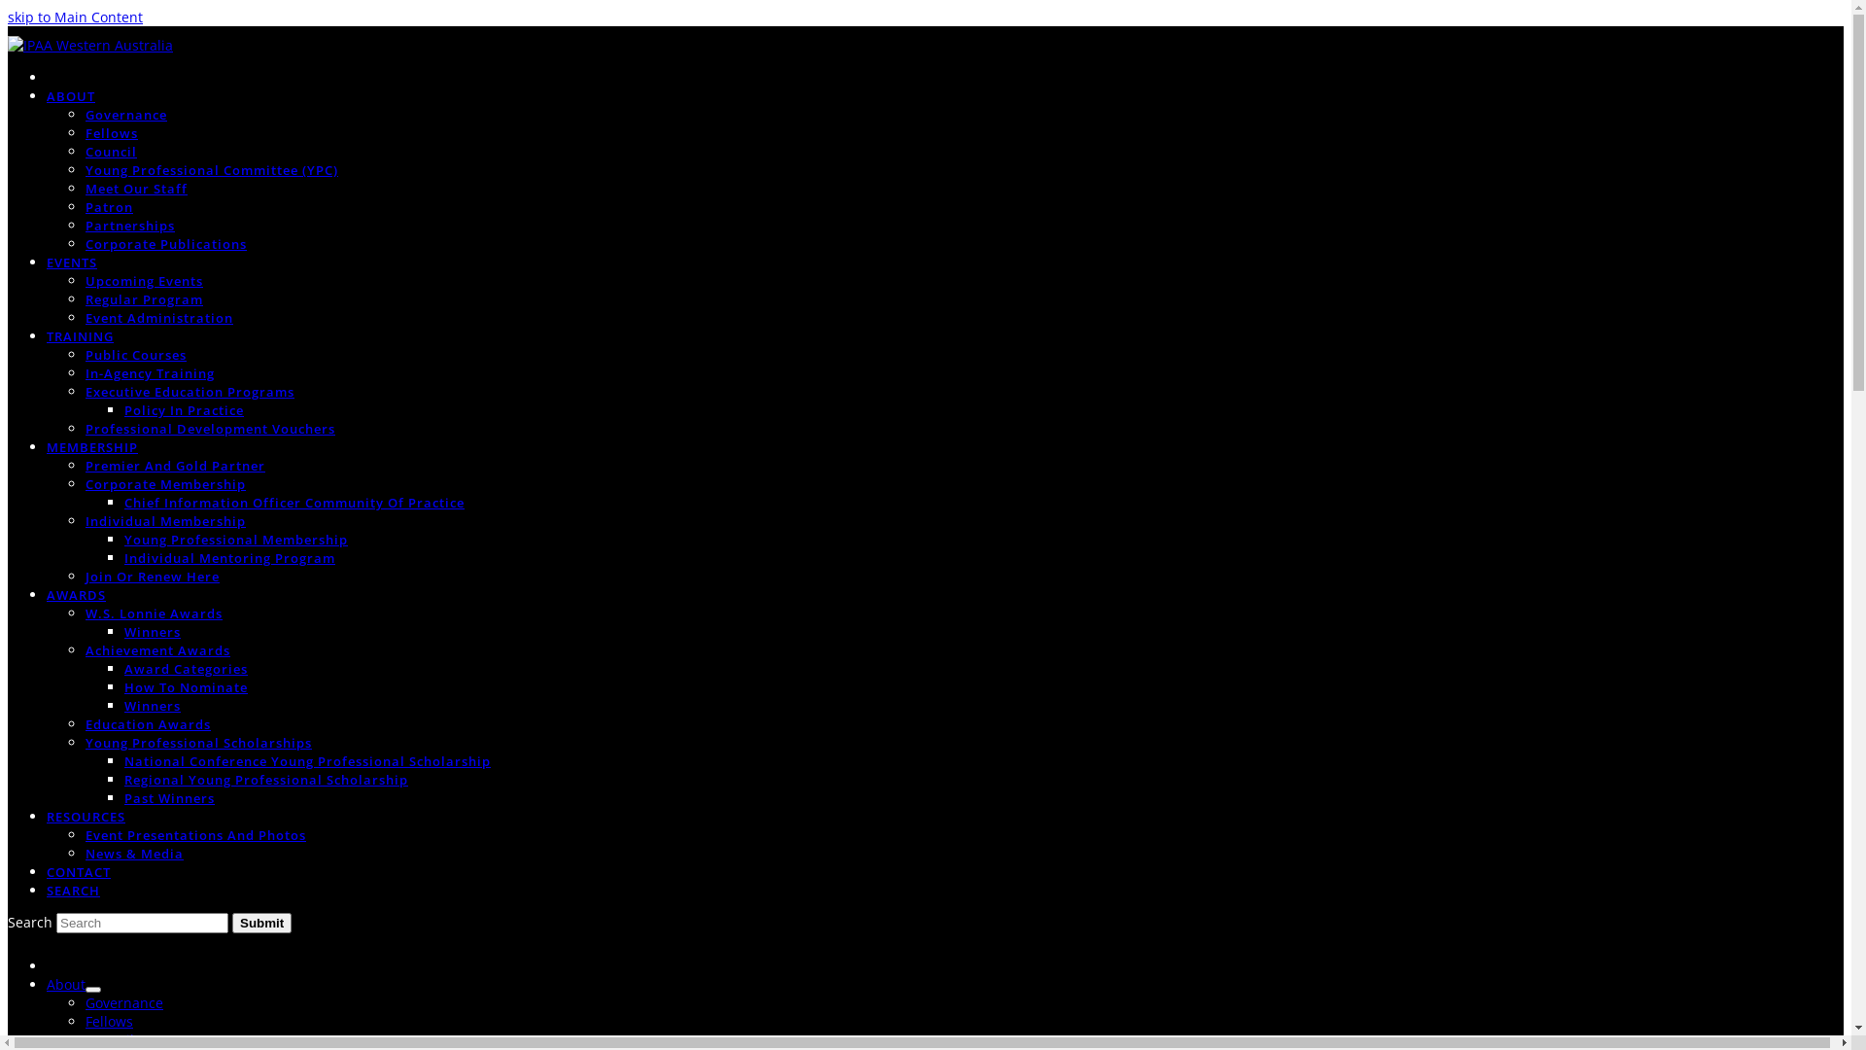 The image size is (1866, 1050). I want to click on Governance, so click(126, 115).